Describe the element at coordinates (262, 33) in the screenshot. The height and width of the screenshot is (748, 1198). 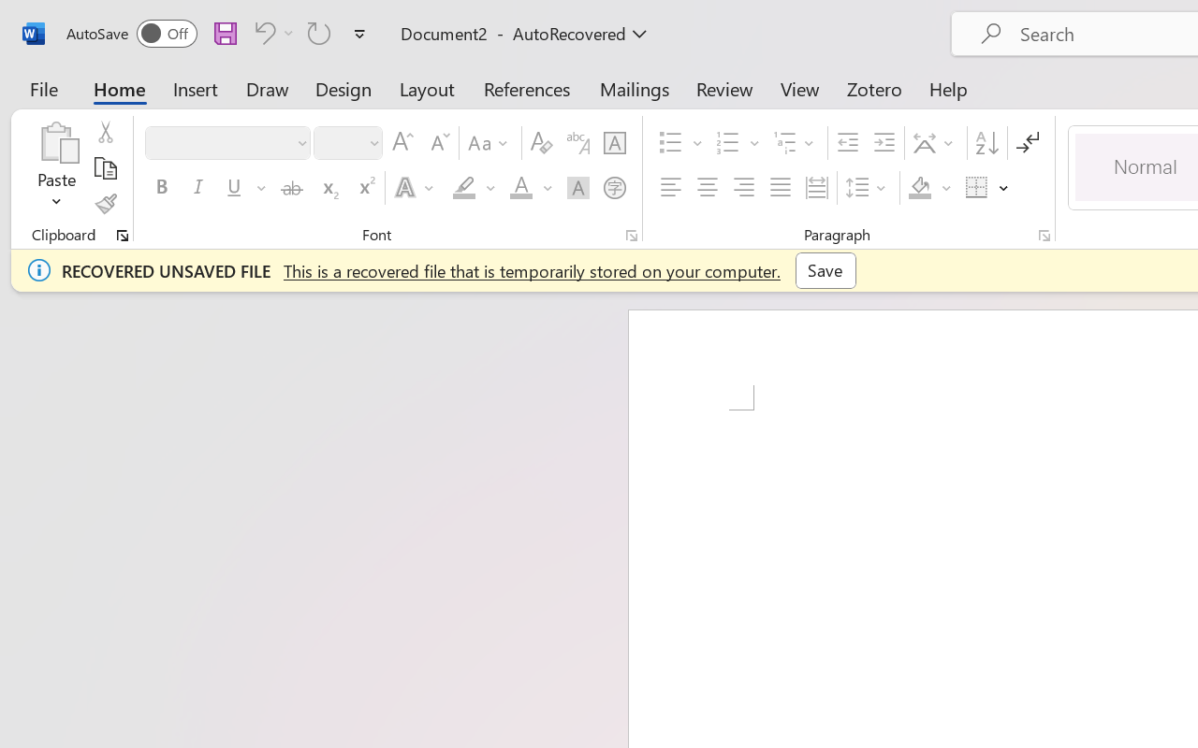
I see `Can't Undo` at that location.